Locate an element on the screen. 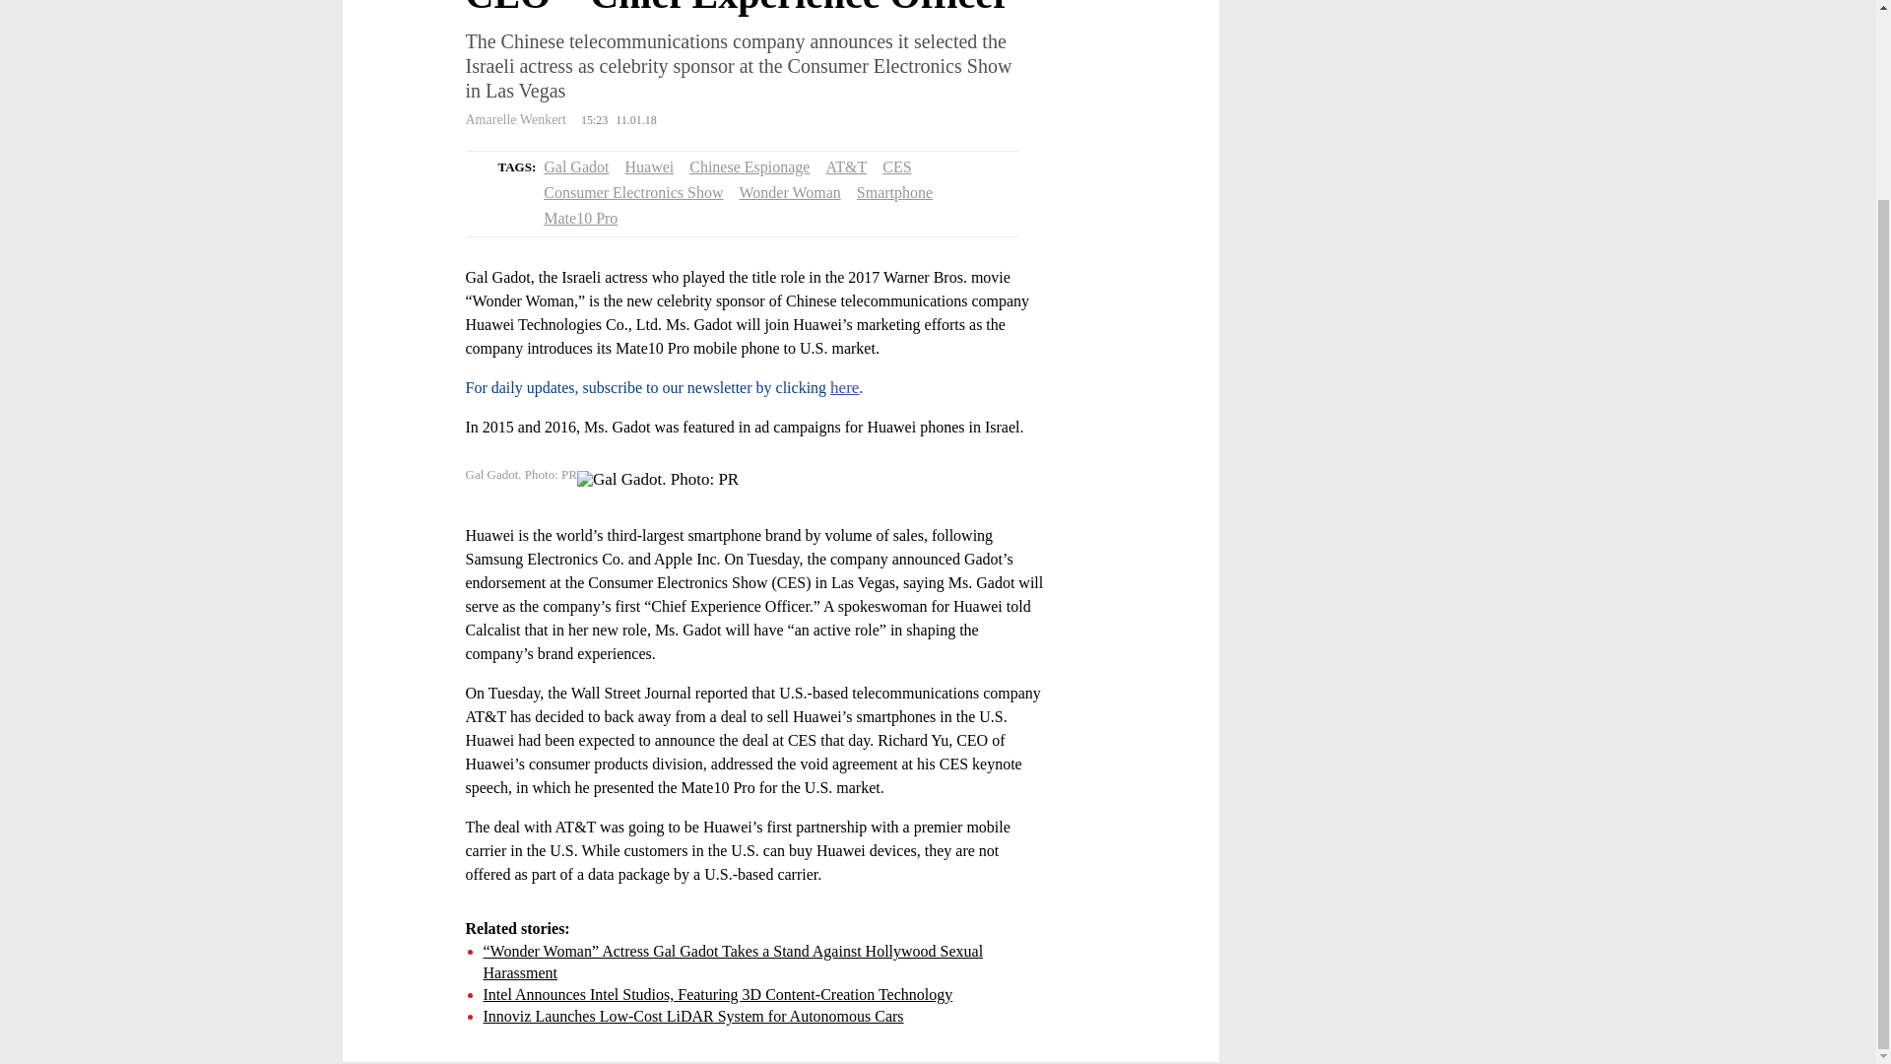 The height and width of the screenshot is (1064, 1891). CES is located at coordinates (896, 166).